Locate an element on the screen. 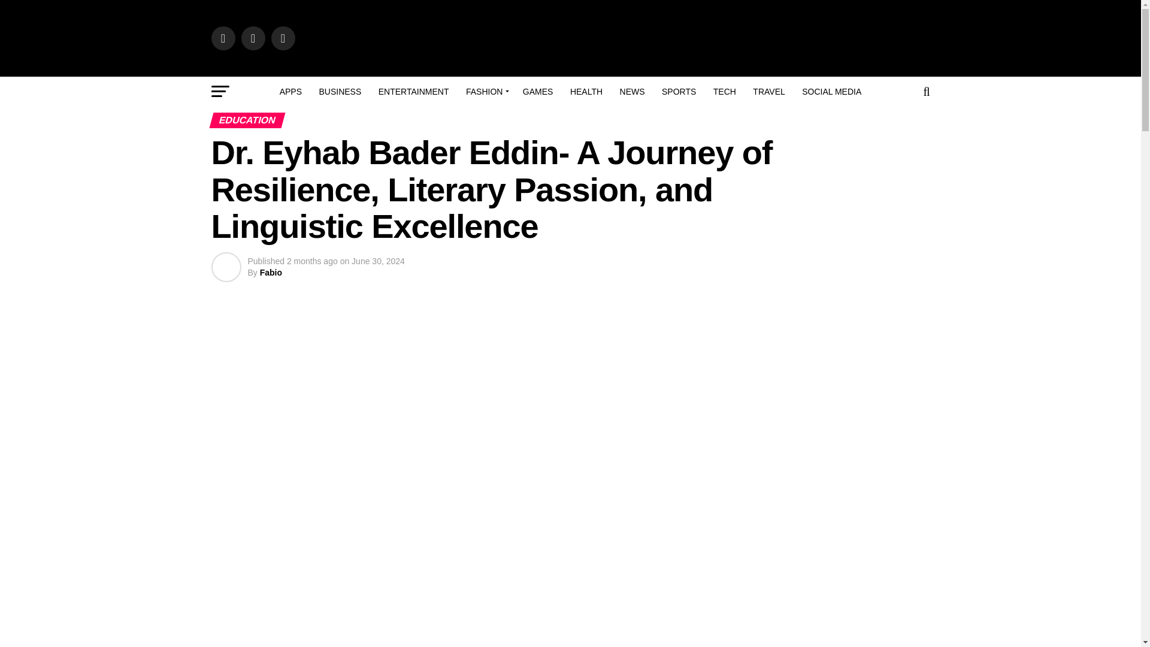 The image size is (1150, 647). FASHION is located at coordinates (486, 92).